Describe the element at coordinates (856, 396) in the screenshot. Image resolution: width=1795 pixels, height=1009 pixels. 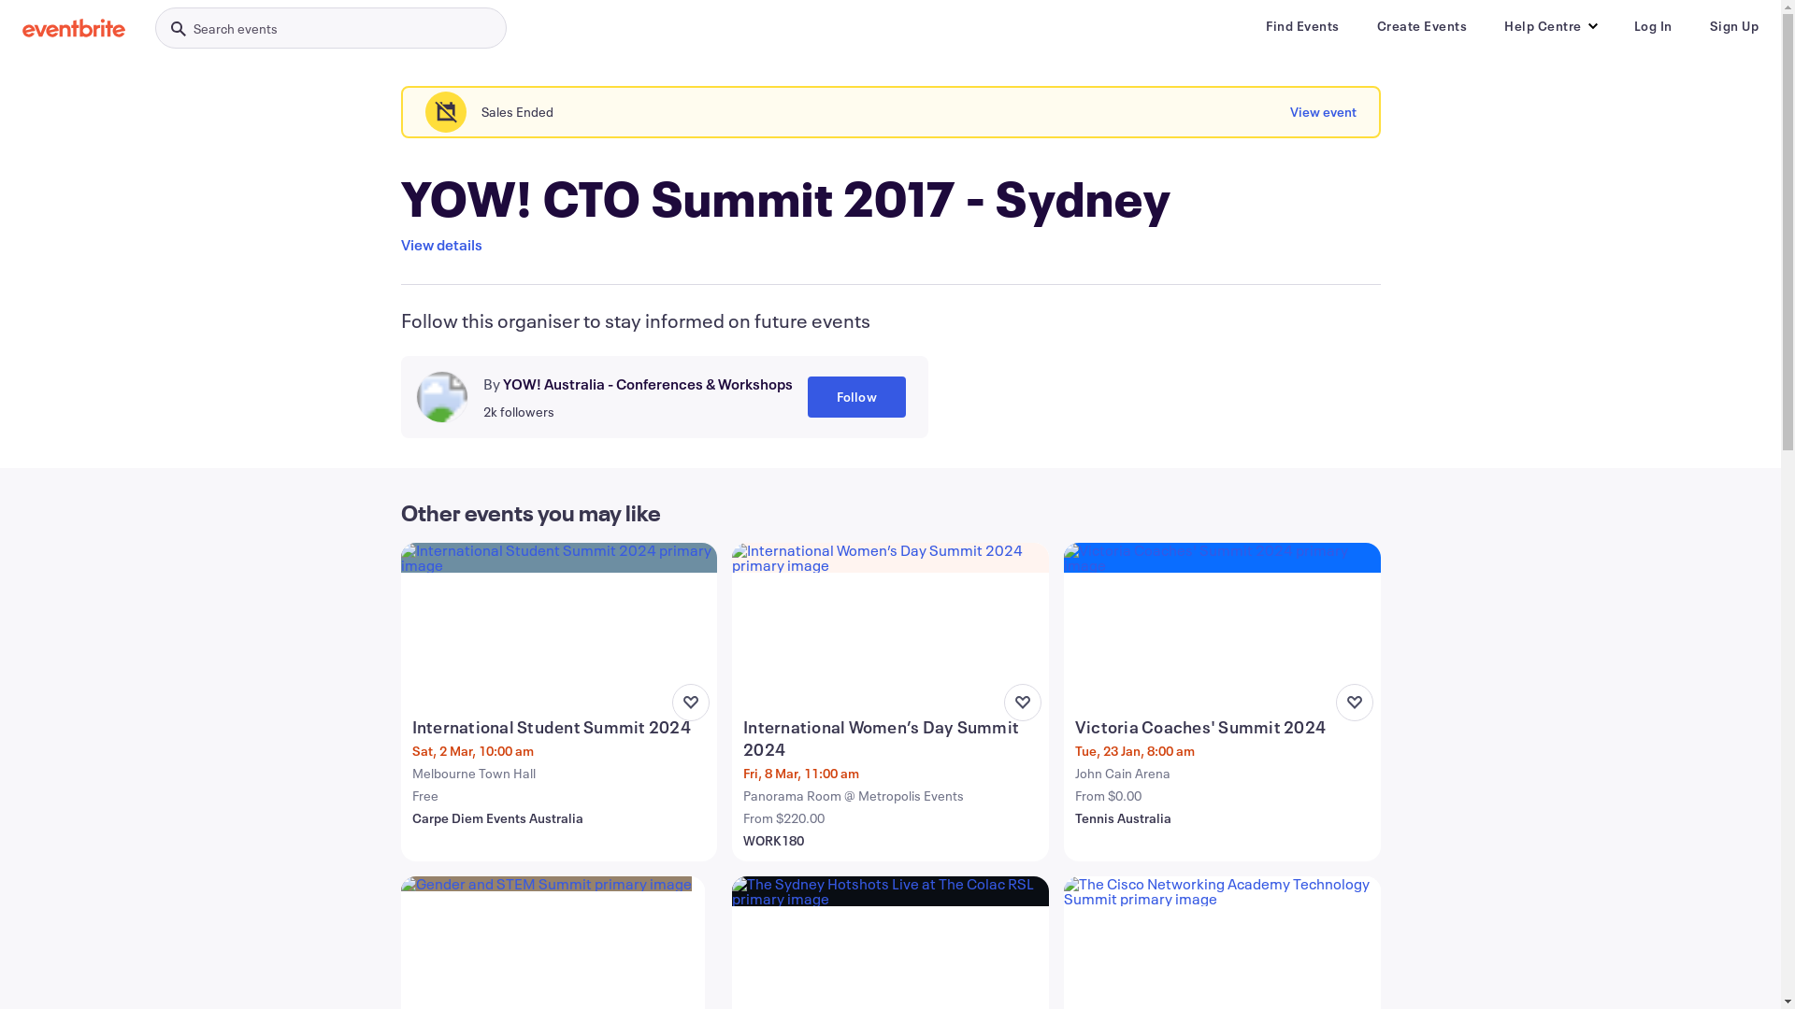
I see `Follow` at that location.